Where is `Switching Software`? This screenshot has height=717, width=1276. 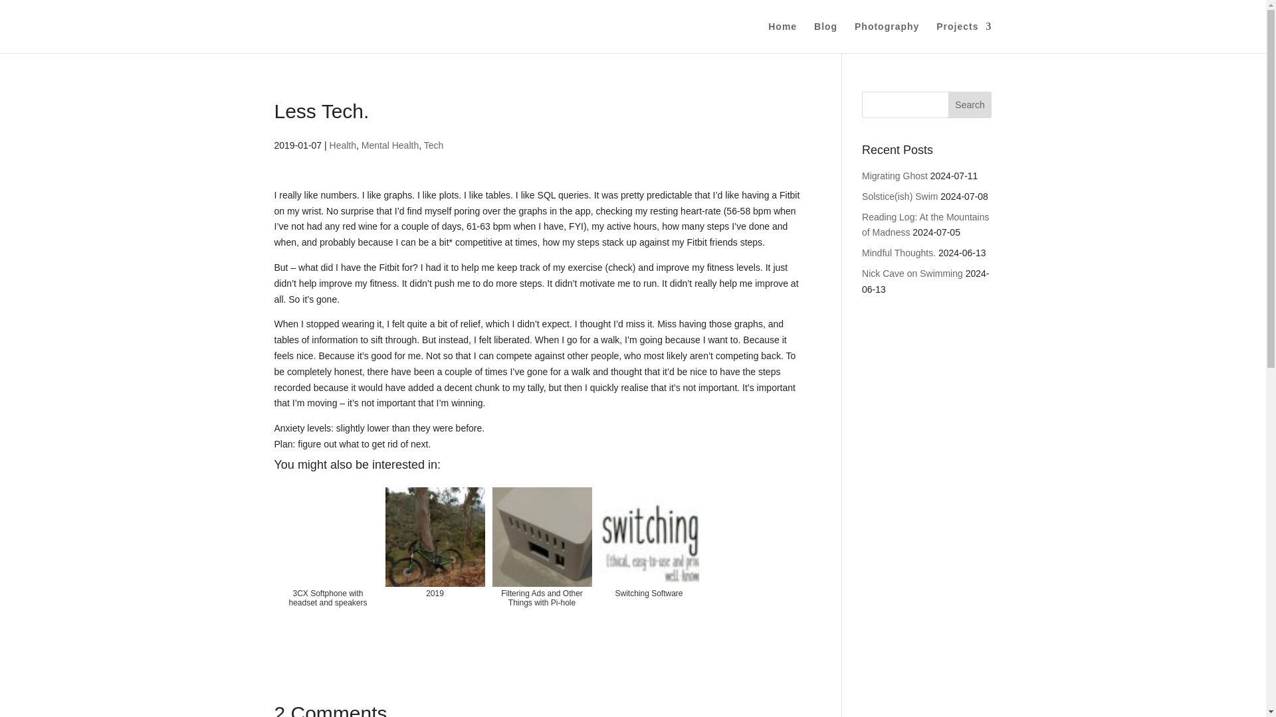
Switching Software is located at coordinates (649, 562).